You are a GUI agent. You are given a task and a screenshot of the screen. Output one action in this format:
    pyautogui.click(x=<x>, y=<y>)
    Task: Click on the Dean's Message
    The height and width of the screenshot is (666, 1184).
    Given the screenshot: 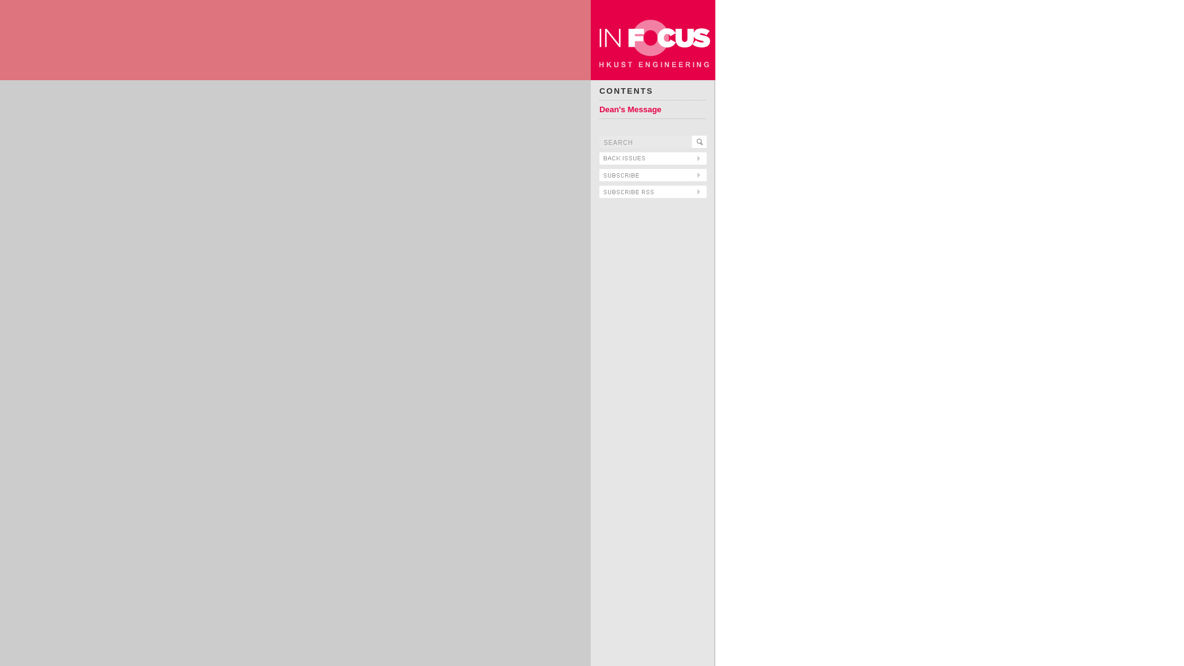 What is the action you would take?
    pyautogui.click(x=630, y=109)
    